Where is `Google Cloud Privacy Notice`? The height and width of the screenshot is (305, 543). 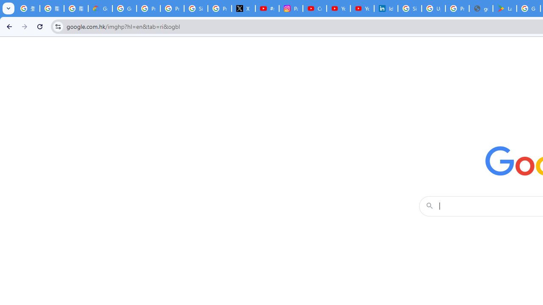 Google Cloud Privacy Notice is located at coordinates (100, 8).